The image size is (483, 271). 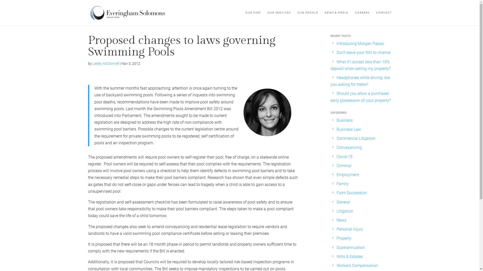 I want to click on Family, so click(x=343, y=184).